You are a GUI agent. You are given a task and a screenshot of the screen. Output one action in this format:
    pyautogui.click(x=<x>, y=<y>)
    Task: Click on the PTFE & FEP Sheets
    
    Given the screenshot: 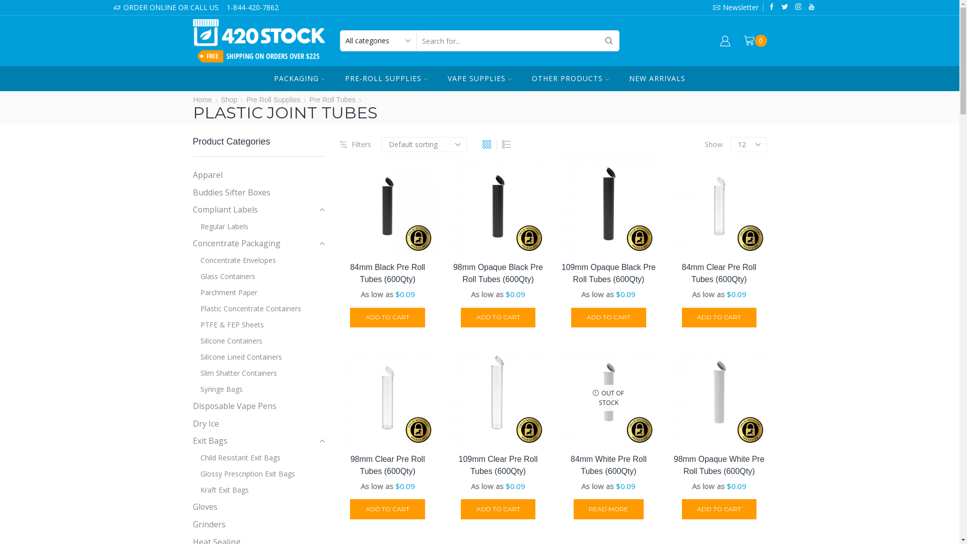 What is the action you would take?
    pyautogui.click(x=228, y=325)
    